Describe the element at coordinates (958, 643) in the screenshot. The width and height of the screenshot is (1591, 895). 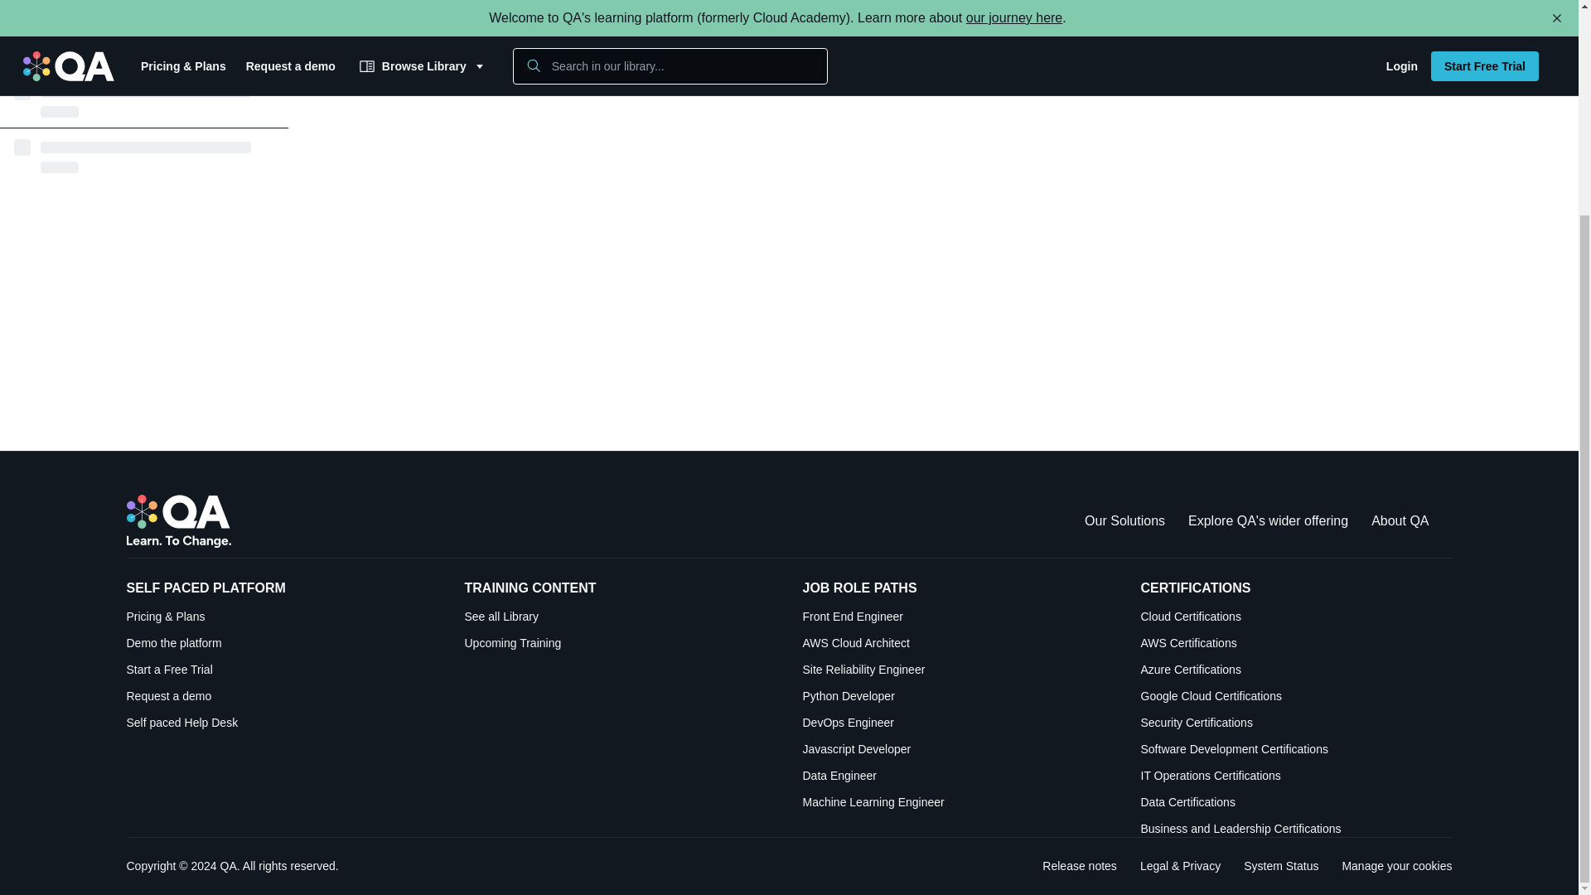
I see `AWS Cloud Architect` at that location.